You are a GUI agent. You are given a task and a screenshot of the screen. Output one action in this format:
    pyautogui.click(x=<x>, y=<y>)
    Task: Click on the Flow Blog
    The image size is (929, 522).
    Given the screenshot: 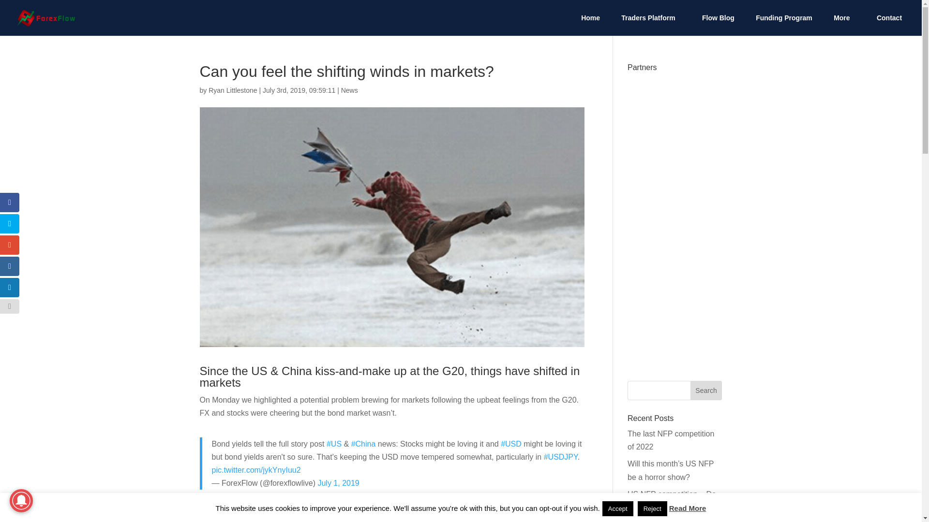 What is the action you would take?
    pyautogui.click(x=718, y=25)
    